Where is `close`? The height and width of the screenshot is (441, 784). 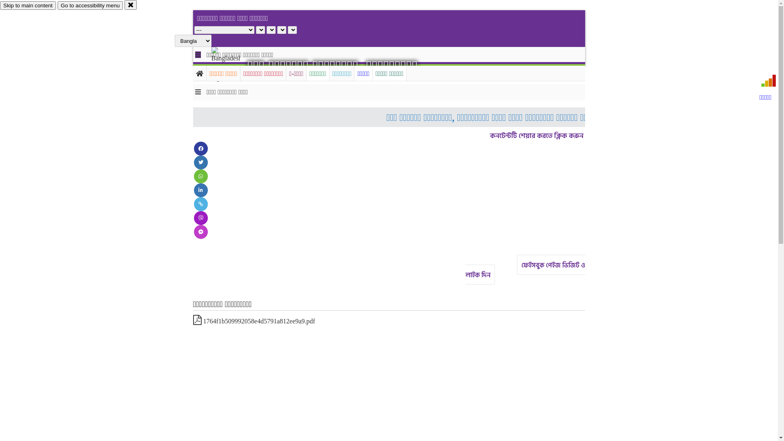
close is located at coordinates (131, 5).